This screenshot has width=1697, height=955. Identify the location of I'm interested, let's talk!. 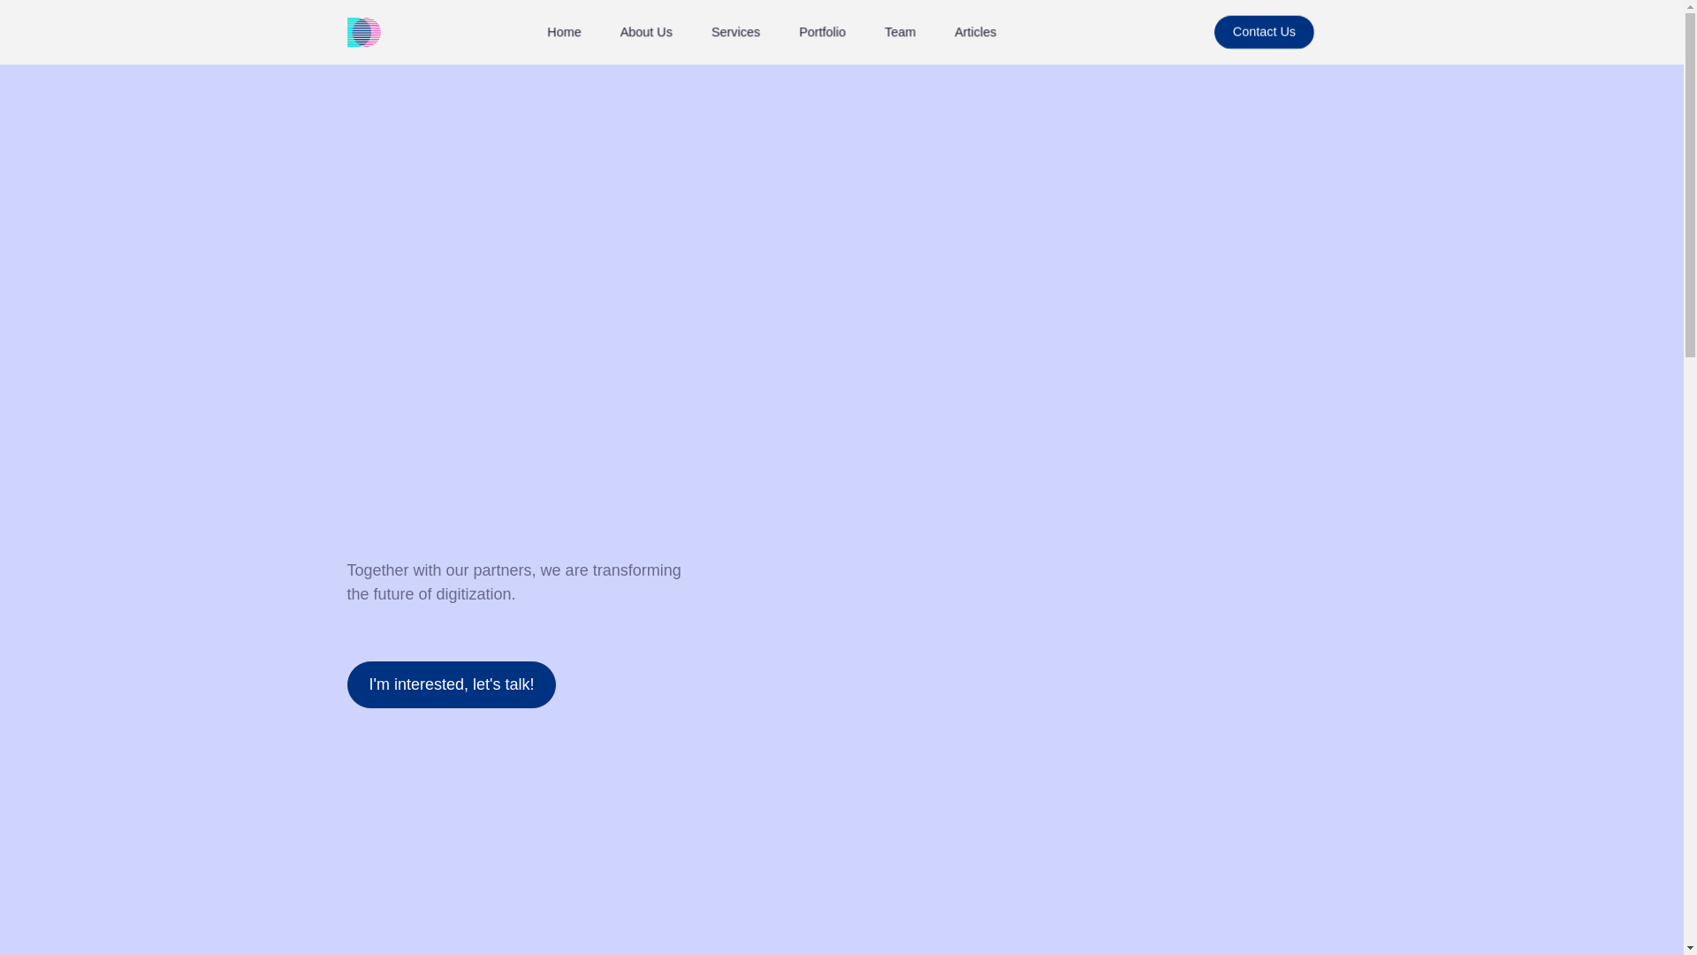
(451, 684).